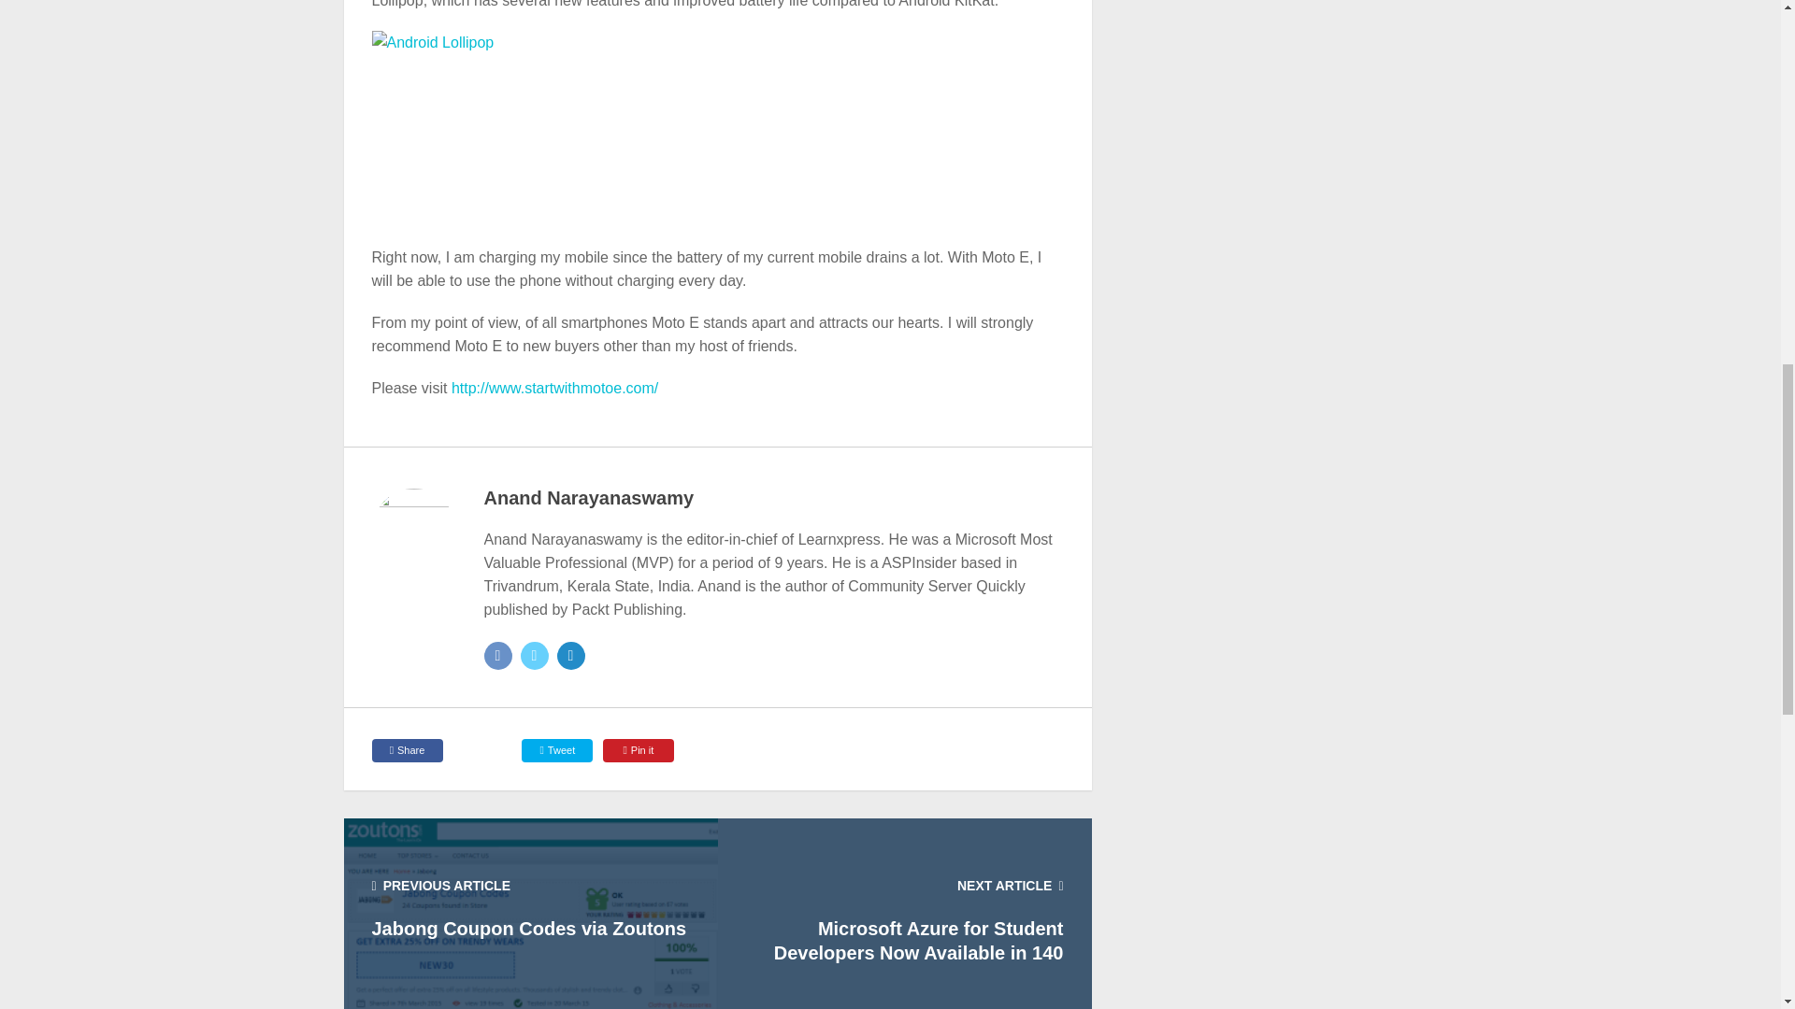 The width and height of the screenshot is (1795, 1009). What do you see at coordinates (408, 750) in the screenshot?
I see `Share` at bounding box center [408, 750].